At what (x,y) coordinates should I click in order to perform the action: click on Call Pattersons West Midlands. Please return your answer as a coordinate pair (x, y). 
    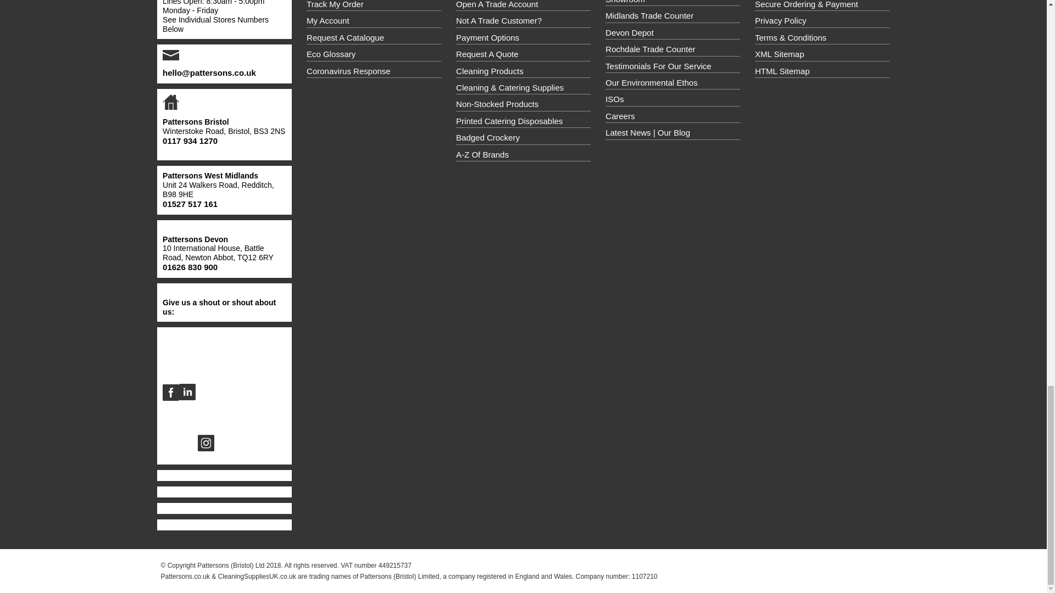
    Looking at the image, I should click on (190, 204).